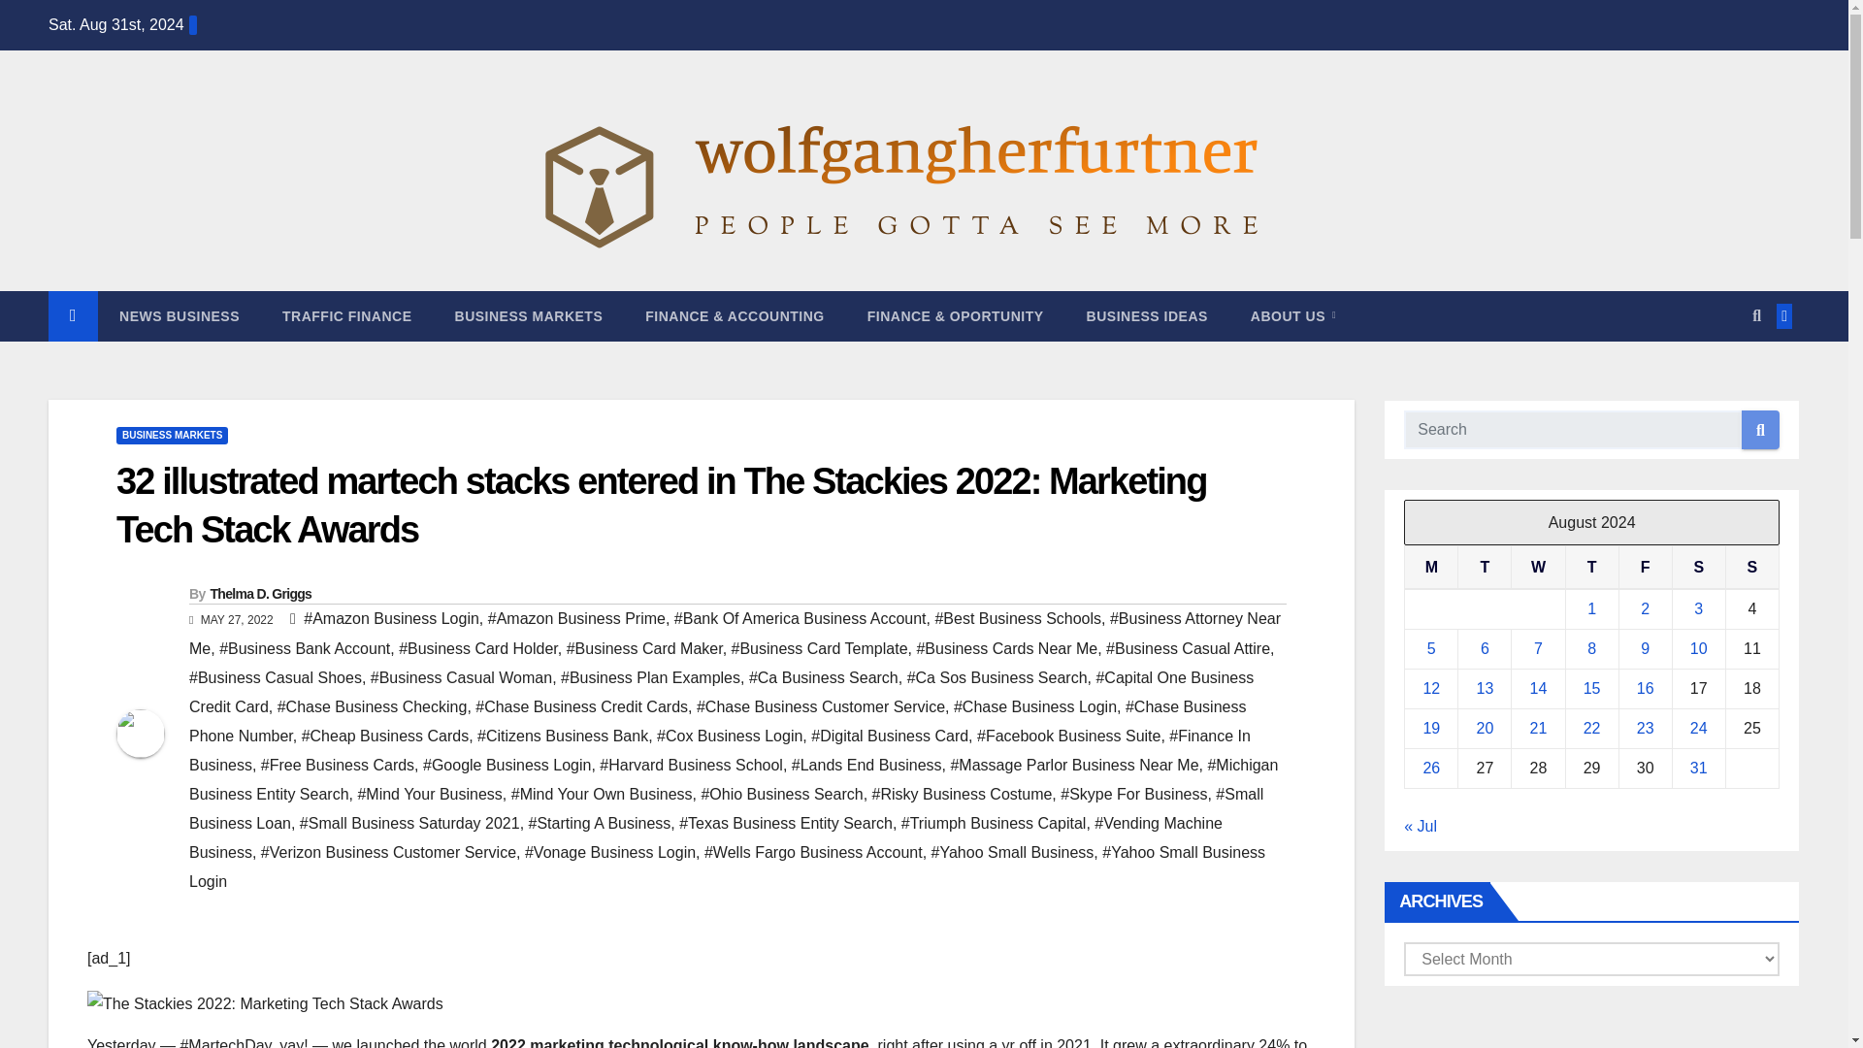  Describe the element at coordinates (347, 316) in the screenshot. I see `TRAFFIC FINANCE` at that location.